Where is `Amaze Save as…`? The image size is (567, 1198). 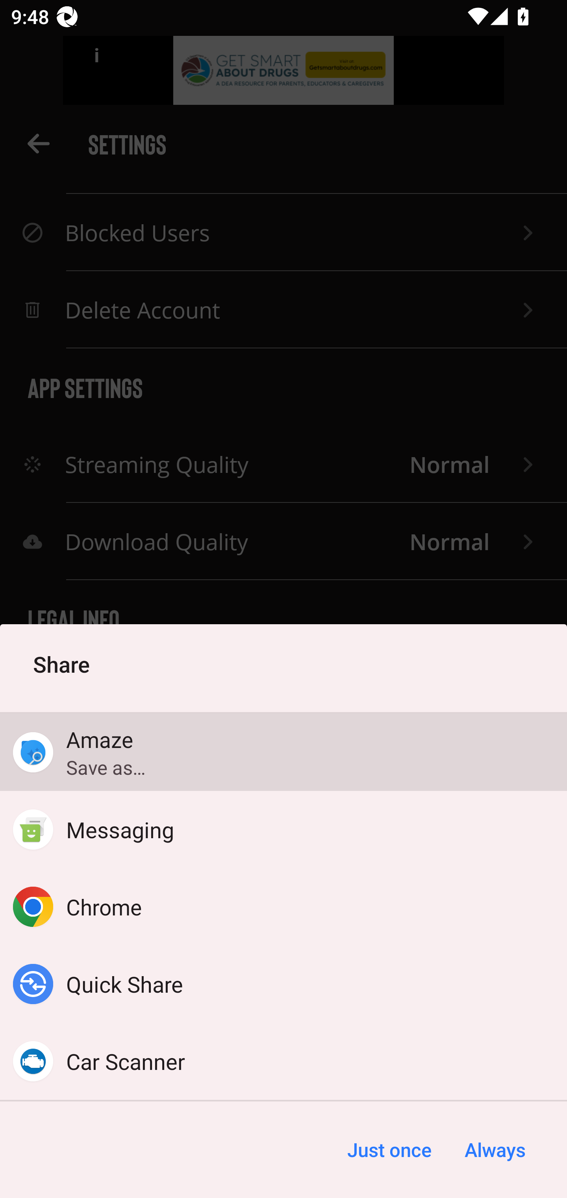 Amaze Save as… is located at coordinates (283, 752).